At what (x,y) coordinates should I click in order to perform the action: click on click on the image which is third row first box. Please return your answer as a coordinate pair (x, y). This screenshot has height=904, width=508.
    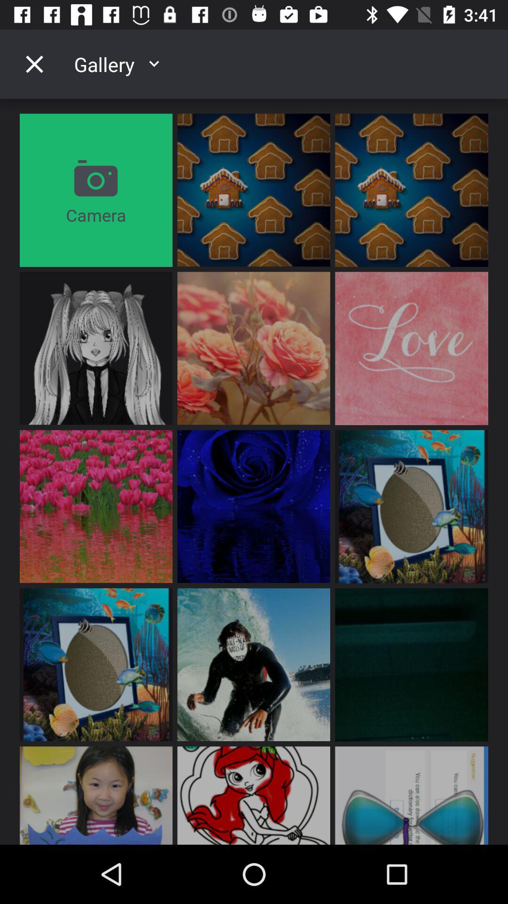
    Looking at the image, I should click on (96, 507).